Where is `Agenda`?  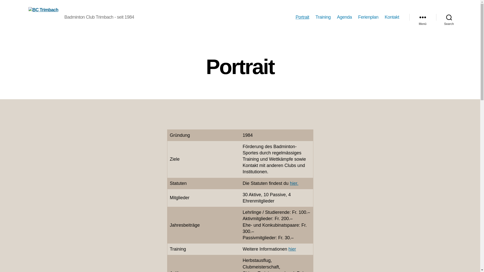 Agenda is located at coordinates (344, 17).